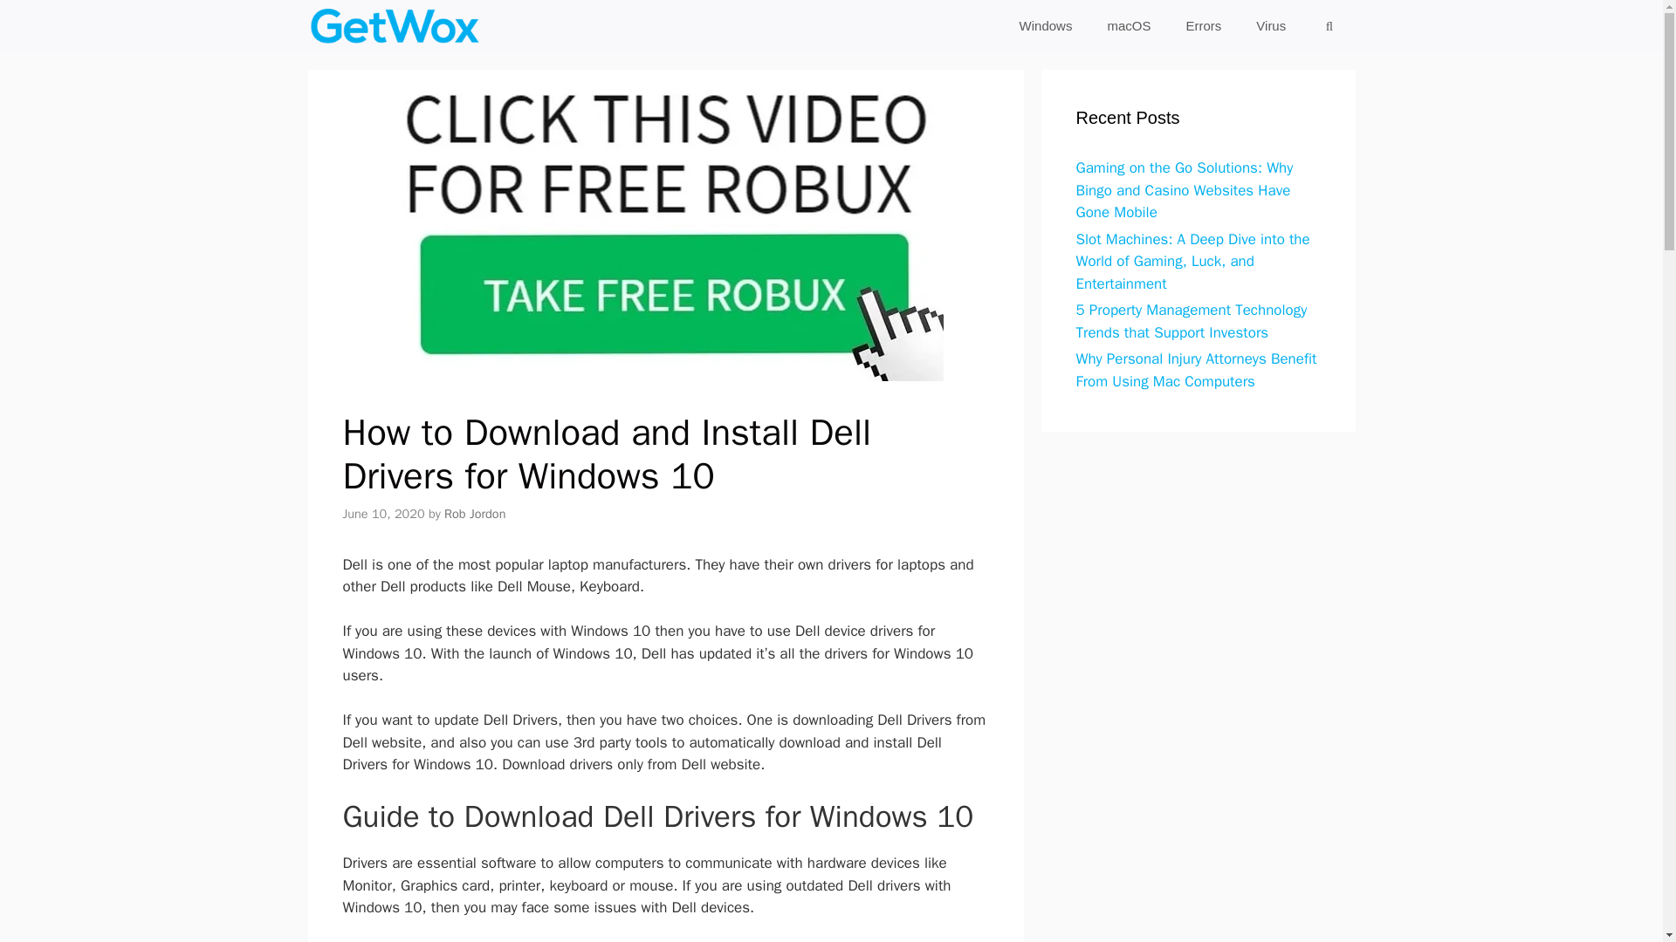 Image resolution: width=1676 pixels, height=942 pixels. I want to click on View all posts by Rob Jordon, so click(475, 513).